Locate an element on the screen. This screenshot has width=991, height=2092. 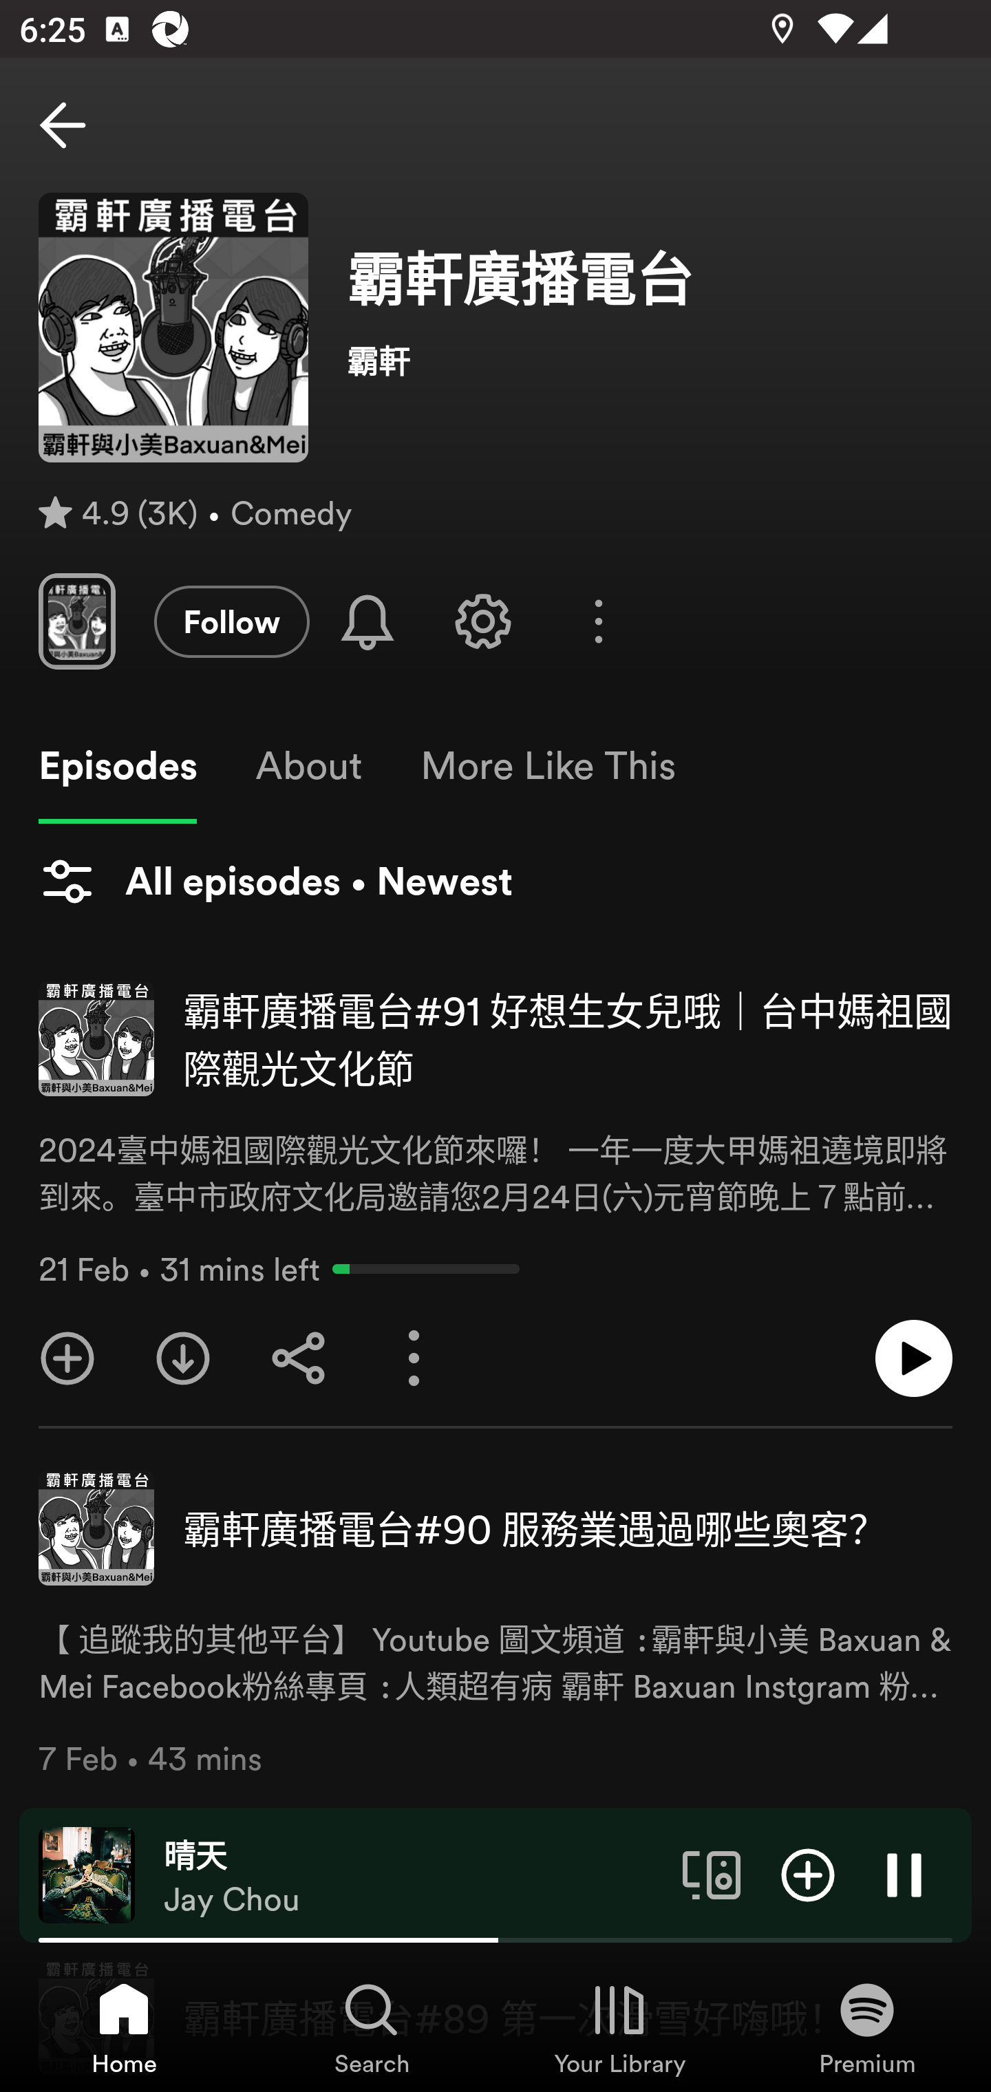
About is located at coordinates (308, 765).